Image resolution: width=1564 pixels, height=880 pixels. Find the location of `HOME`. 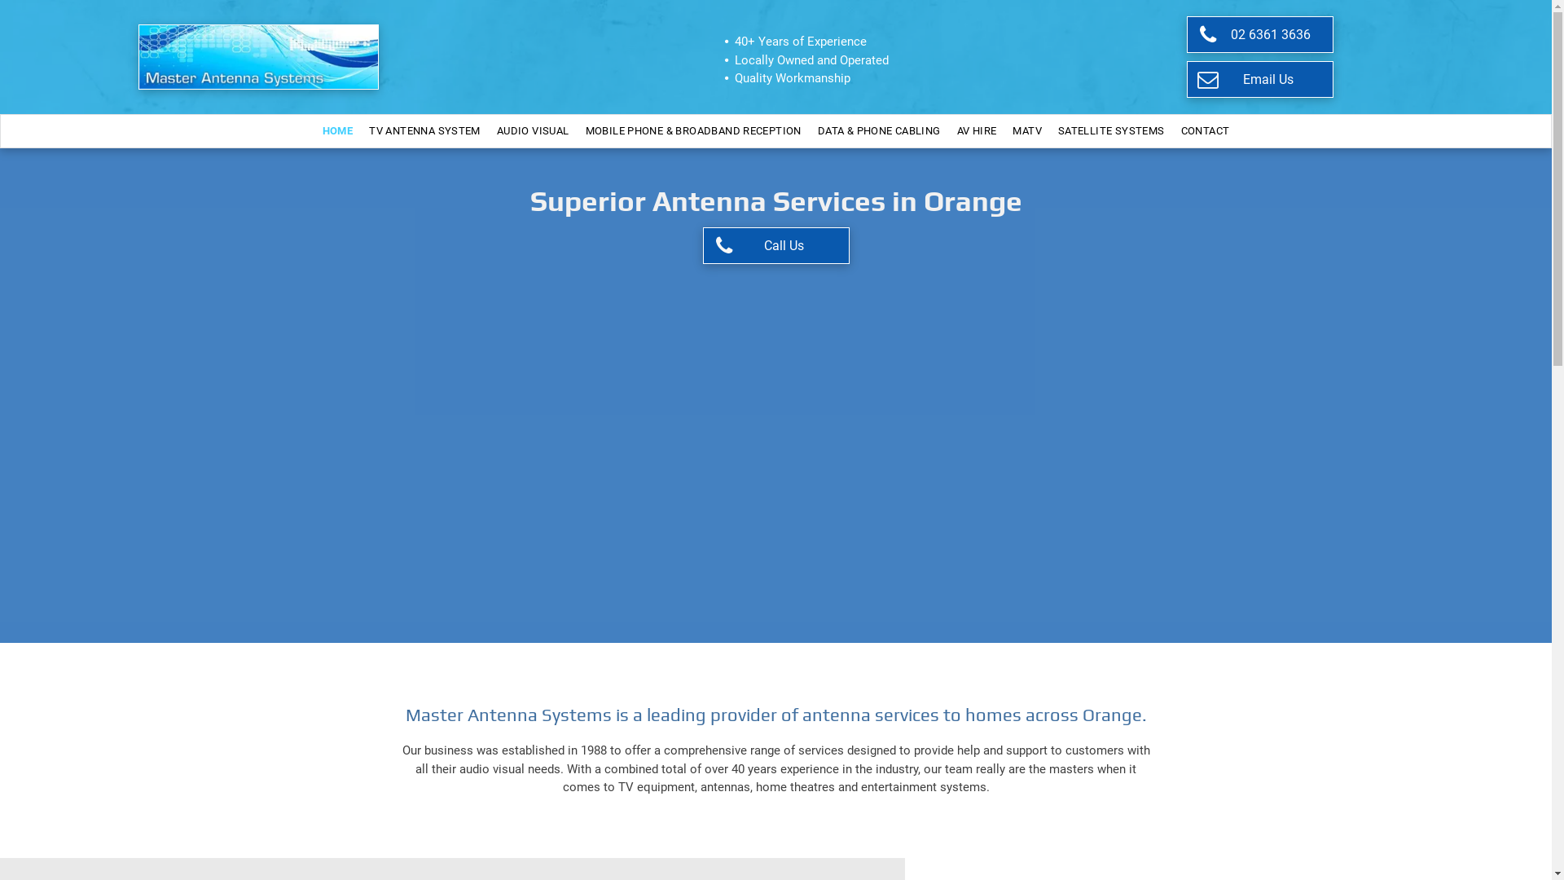

HOME is located at coordinates (338, 131).